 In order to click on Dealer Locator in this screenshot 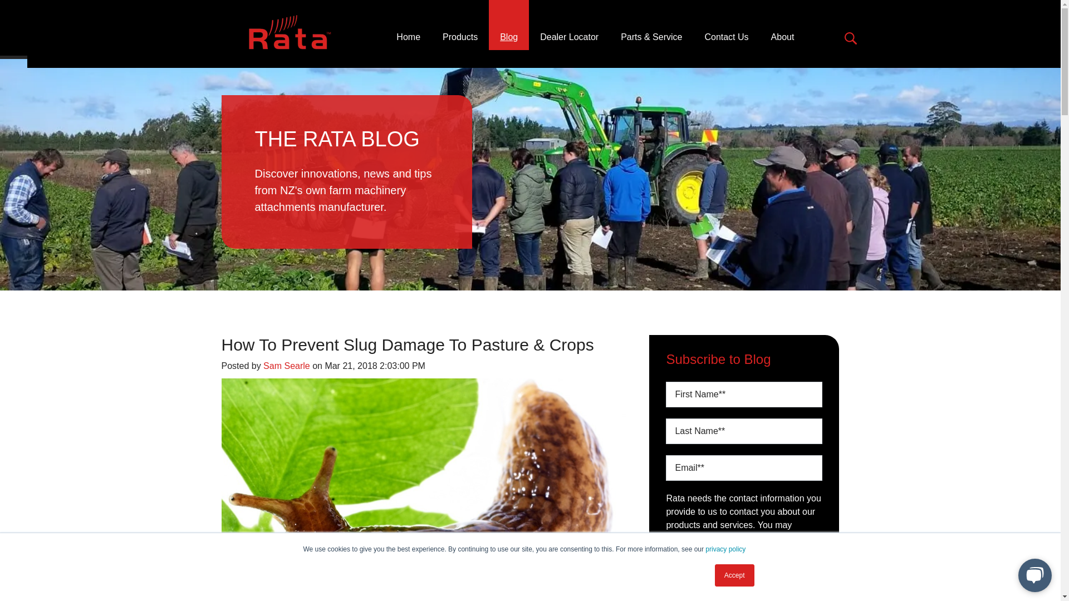, I will do `click(569, 24)`.